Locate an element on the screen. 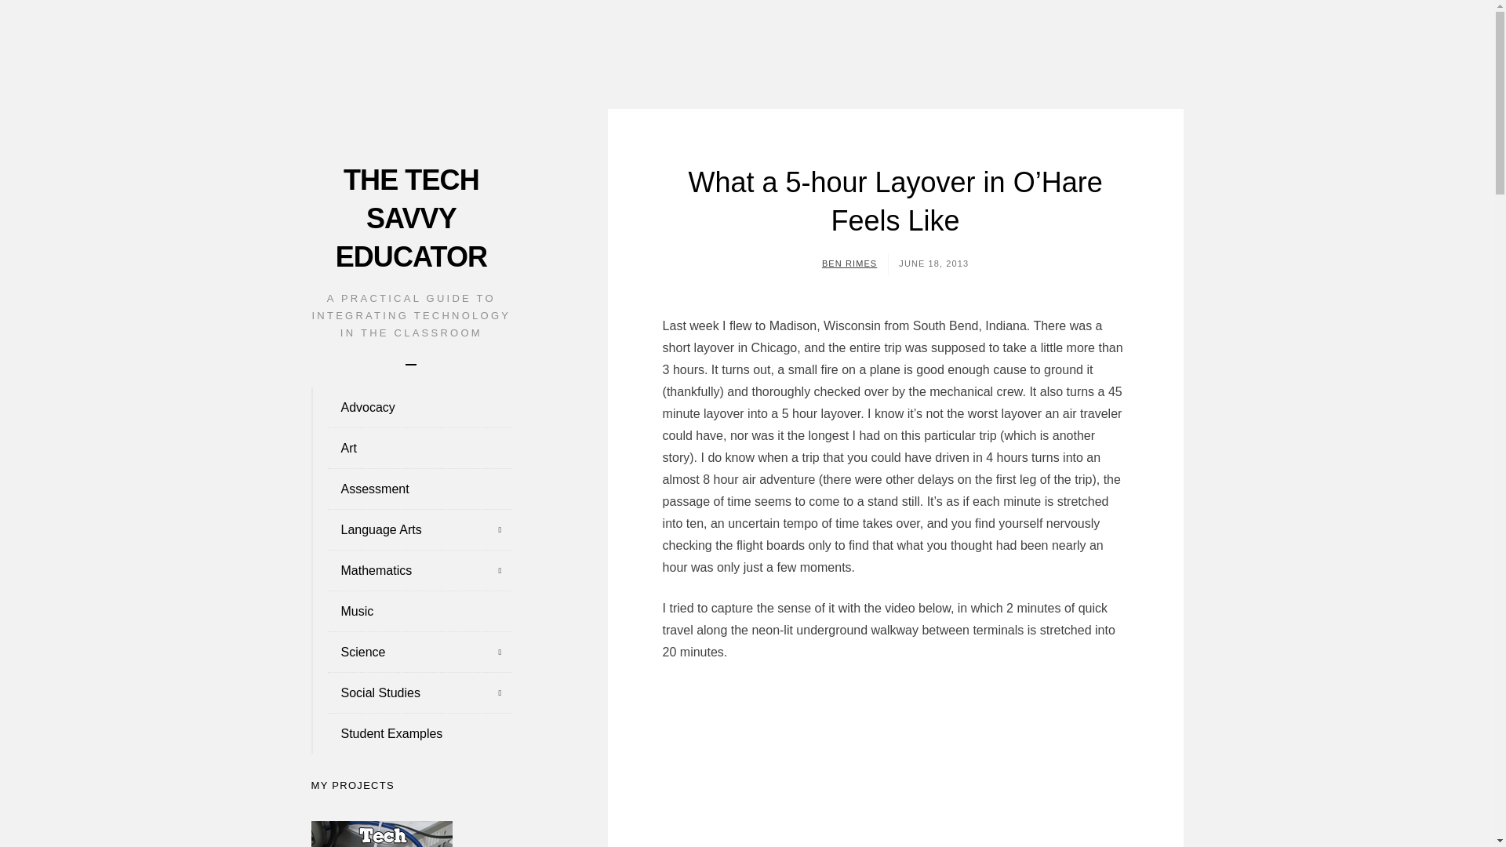 This screenshot has width=1506, height=847. Advocacy is located at coordinates (411, 408).